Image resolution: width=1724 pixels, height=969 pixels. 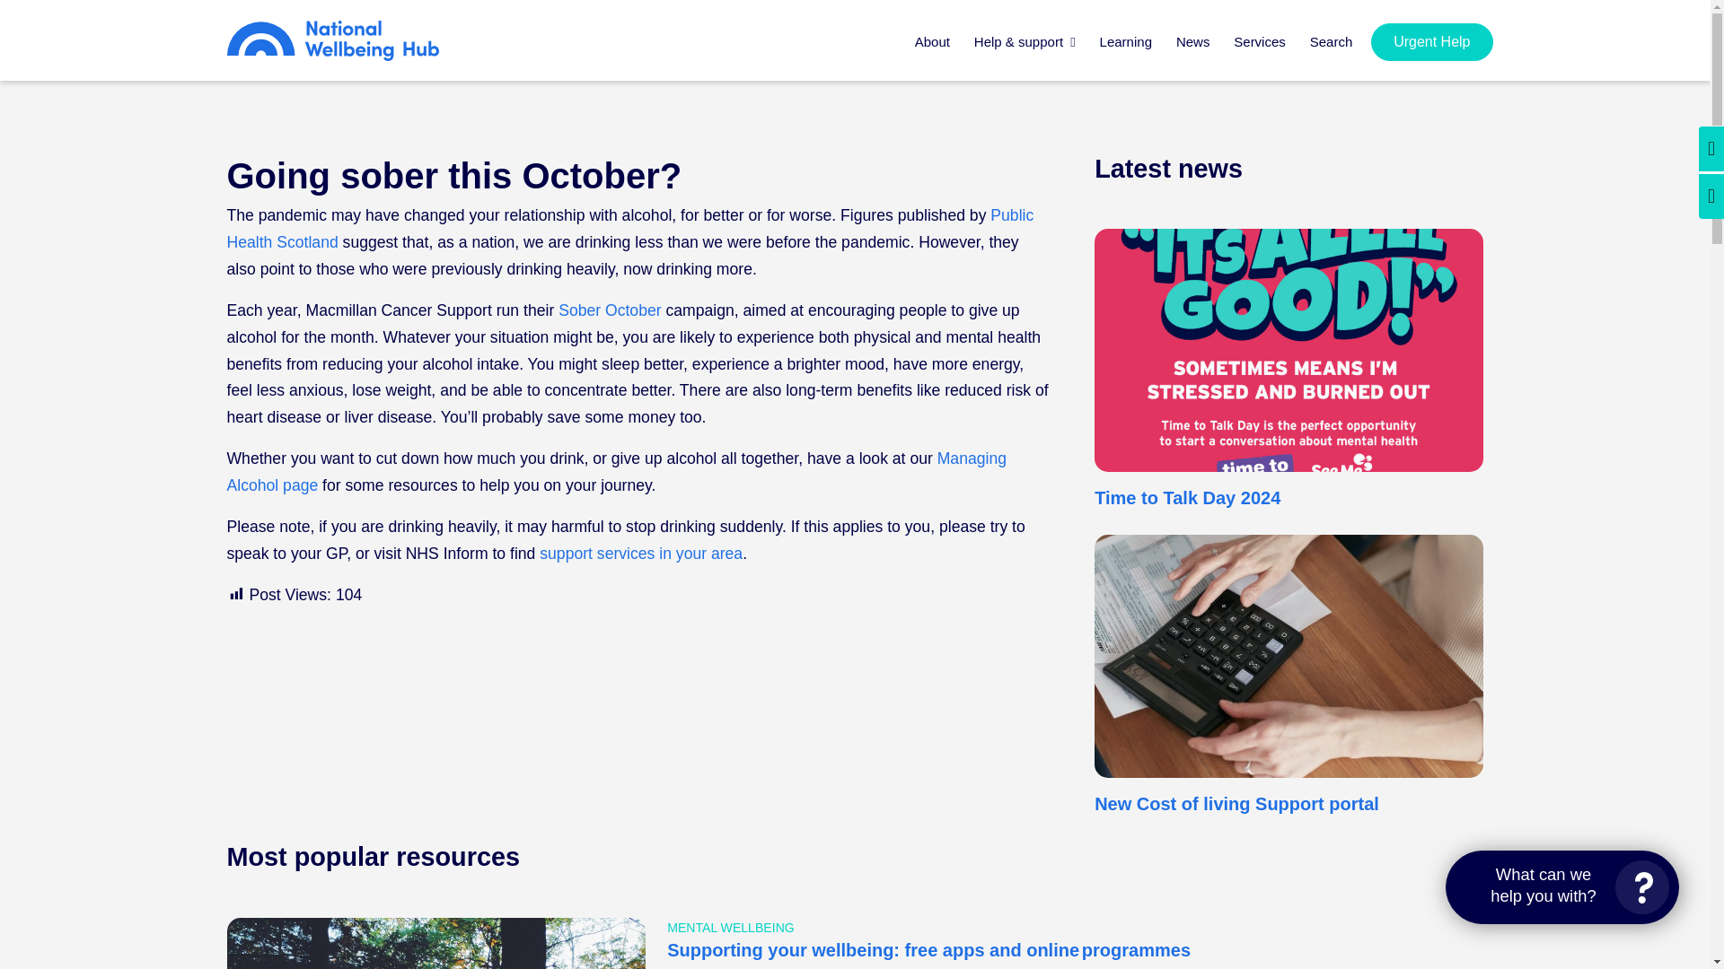 I want to click on Services, so click(x=1259, y=52).